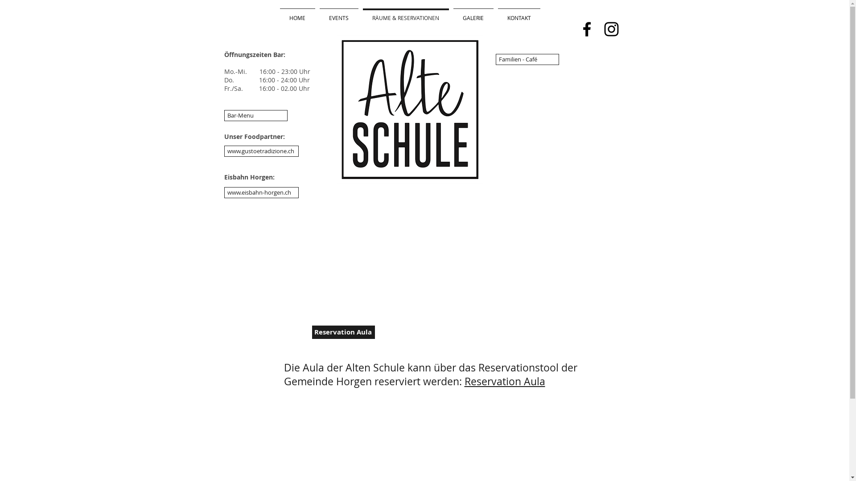 This screenshot has width=856, height=481. I want to click on EVENTS, so click(339, 14).